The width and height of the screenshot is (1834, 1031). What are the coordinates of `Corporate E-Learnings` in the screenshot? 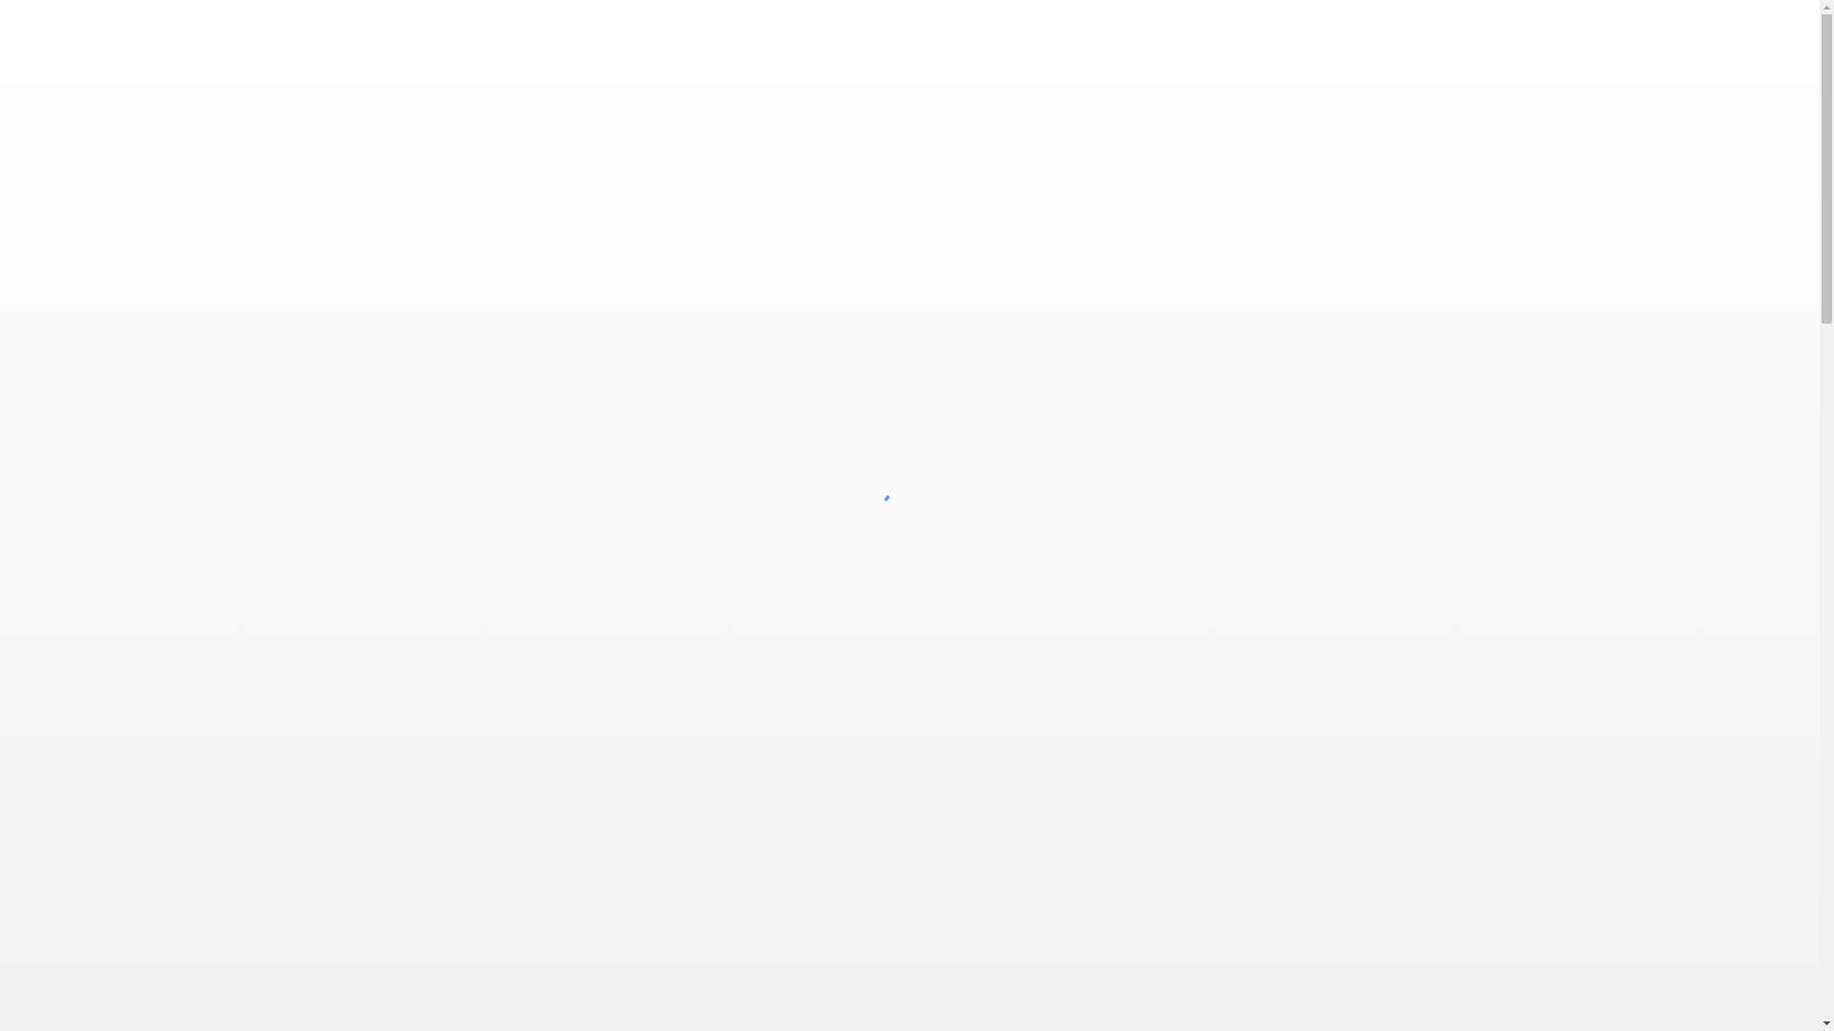 It's located at (1251, 498).